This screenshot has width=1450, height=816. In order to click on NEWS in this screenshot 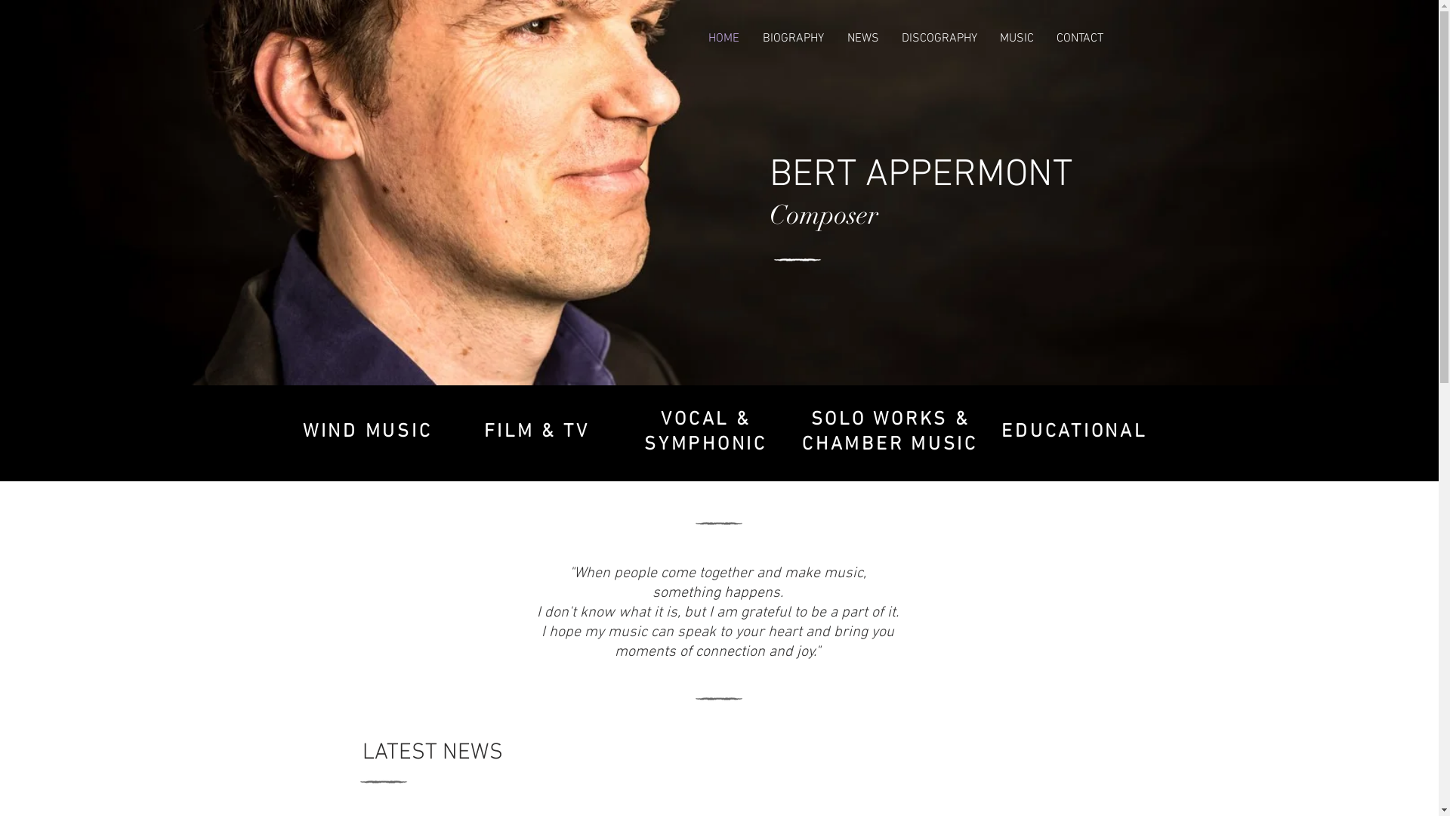, I will do `click(862, 39)`.